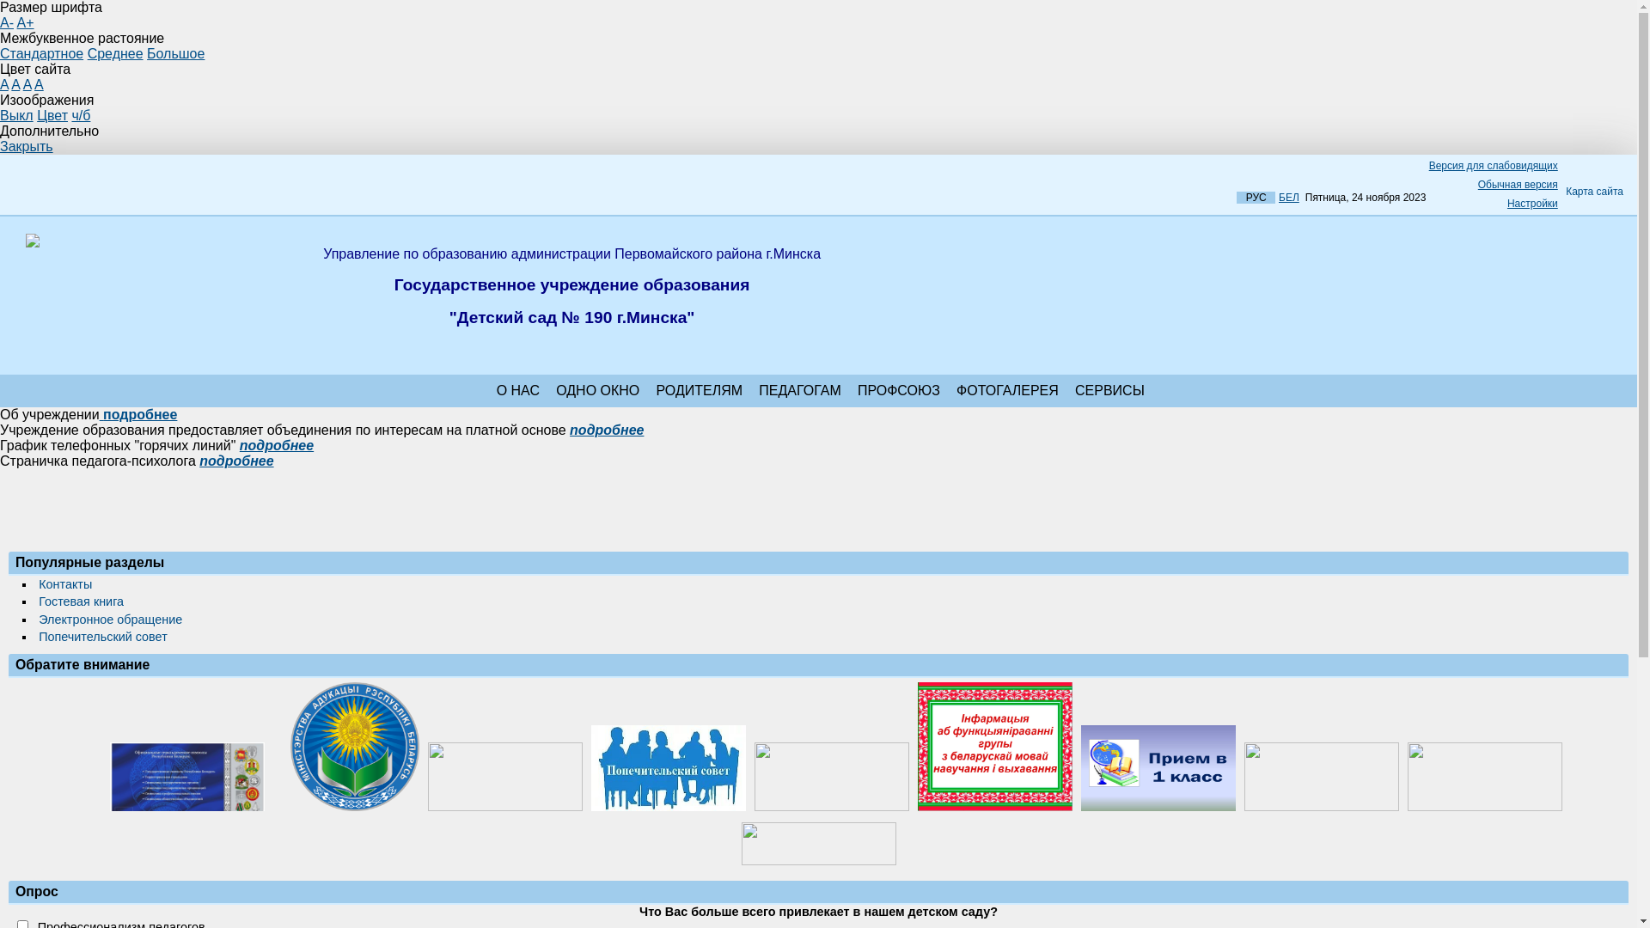 Image resolution: width=1650 pixels, height=928 pixels. Describe the element at coordinates (4, 84) in the screenshot. I see `A` at that location.